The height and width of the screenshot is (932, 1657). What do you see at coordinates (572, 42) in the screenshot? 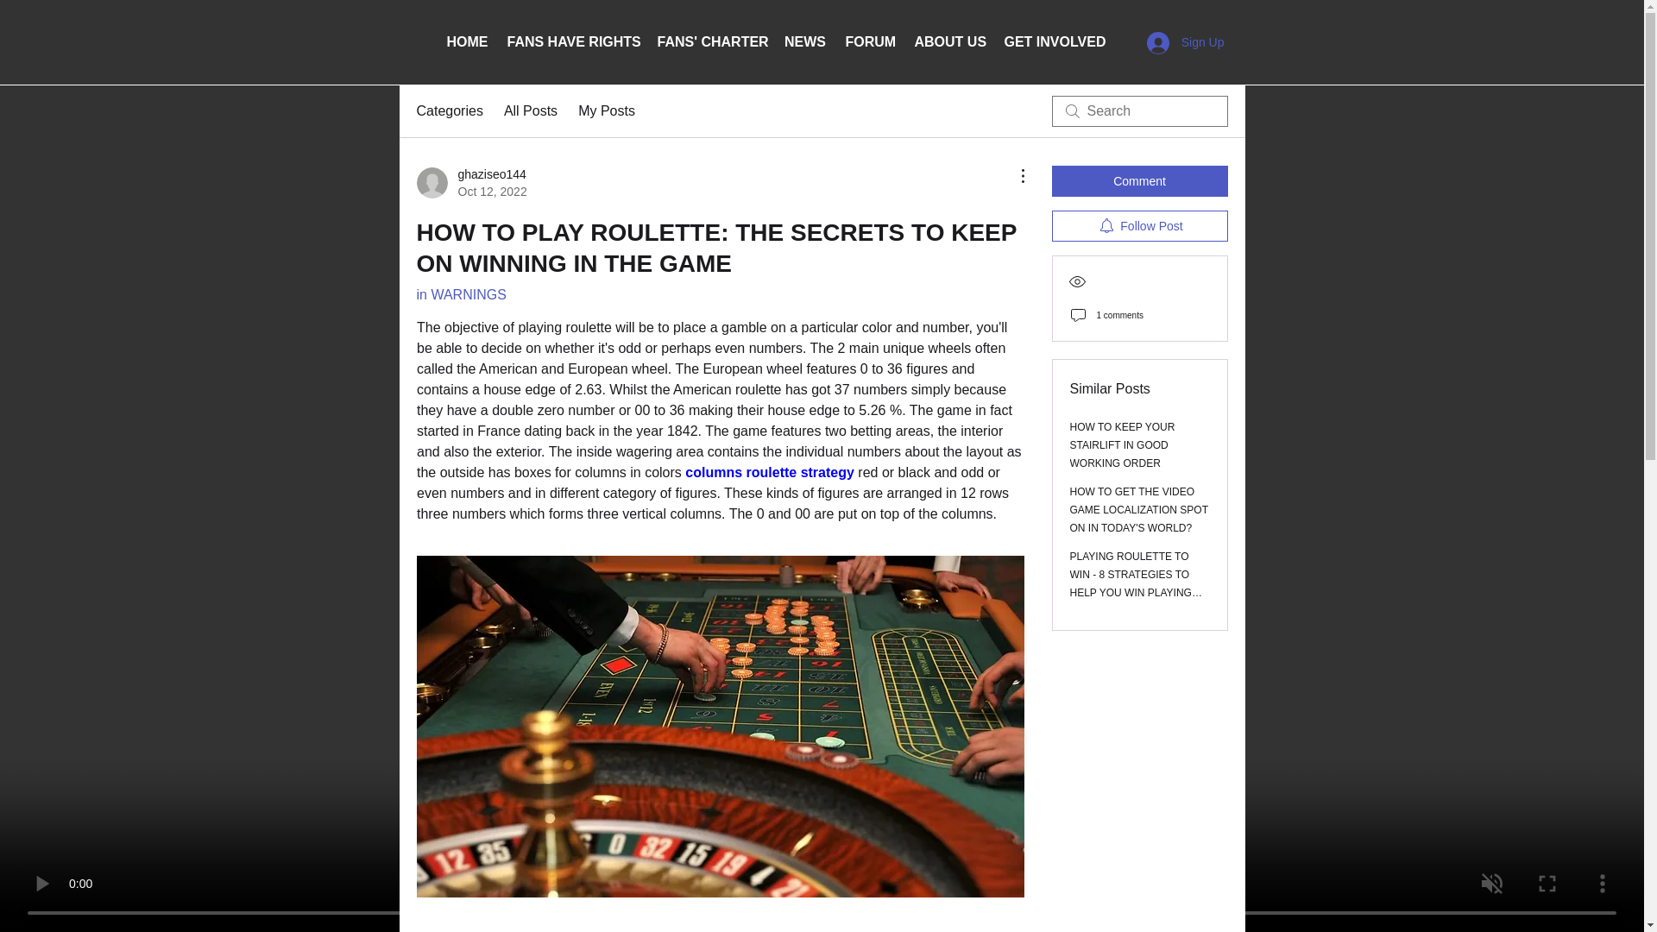
I see `FANS HAVE RIGHTS` at bounding box center [572, 42].